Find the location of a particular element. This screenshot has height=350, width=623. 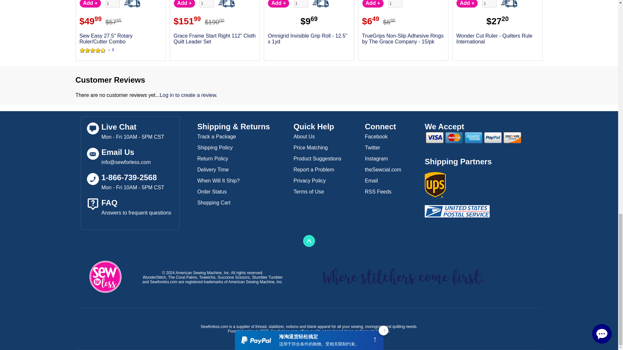

1 is located at coordinates (112, 4).